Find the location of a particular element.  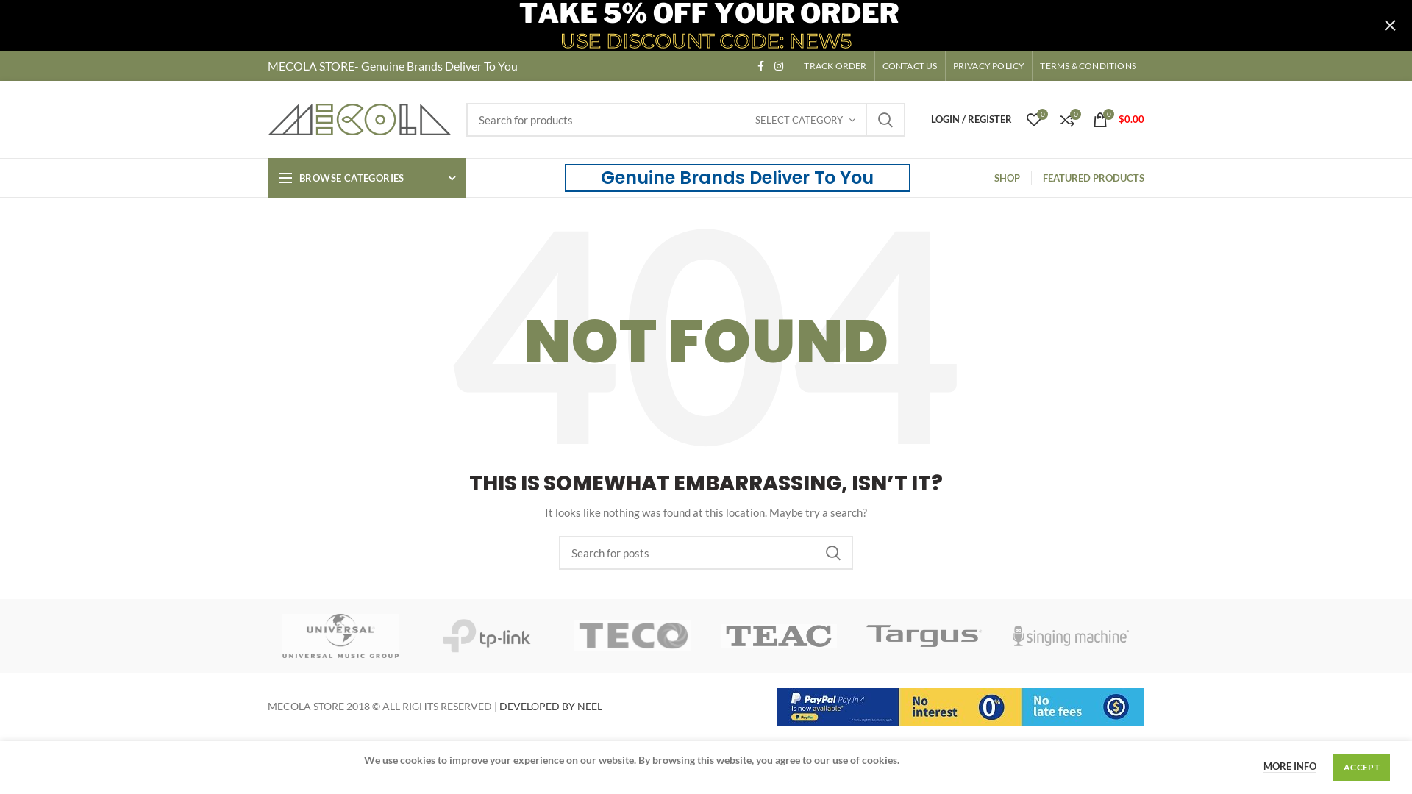

CONTACT US is located at coordinates (910, 66).